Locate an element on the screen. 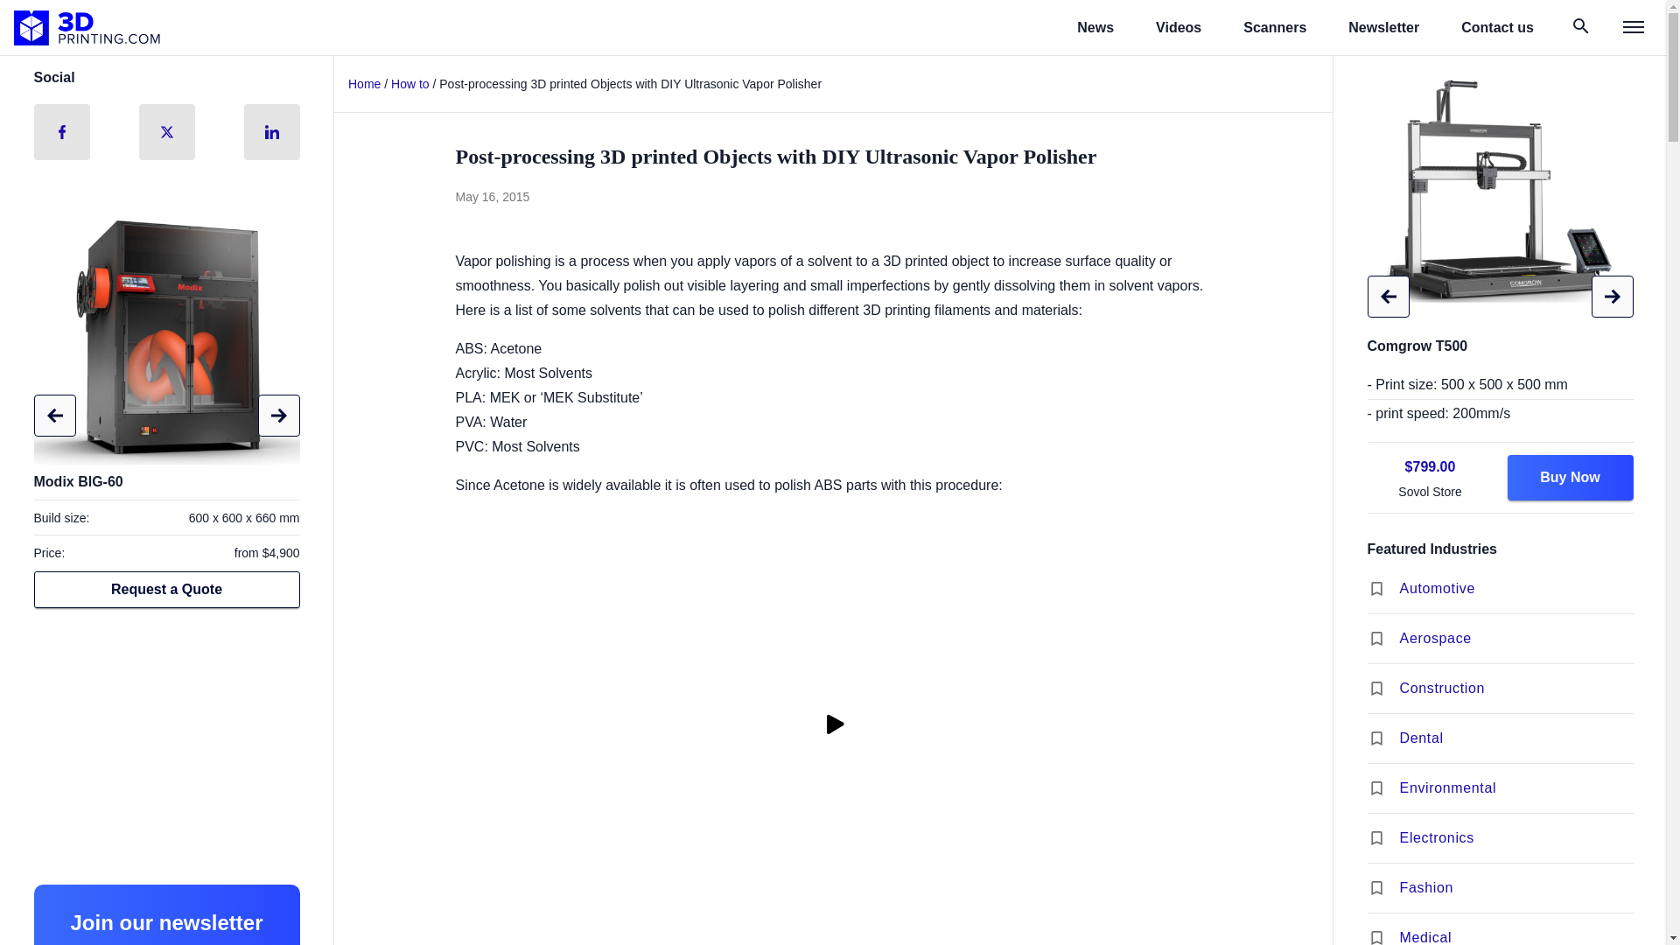 This screenshot has height=945, width=1680. News is located at coordinates (1095, 28).